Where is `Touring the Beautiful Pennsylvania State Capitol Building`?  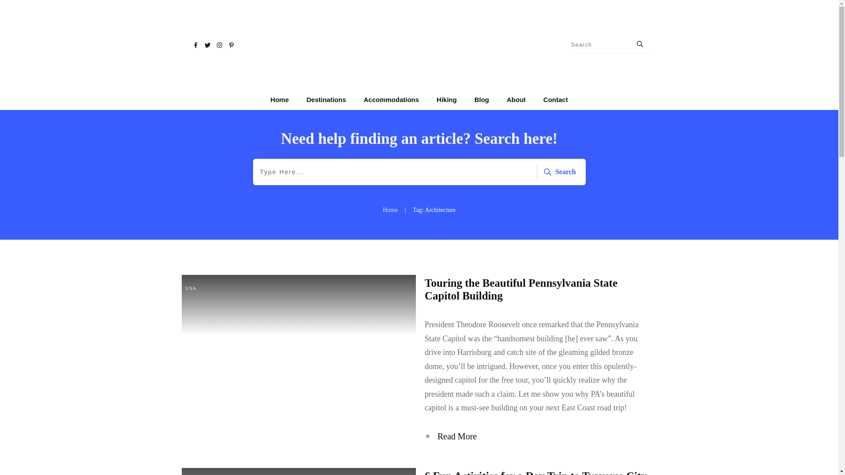
Touring the Beautiful Pennsylvania State Capitol Building is located at coordinates (521, 289).